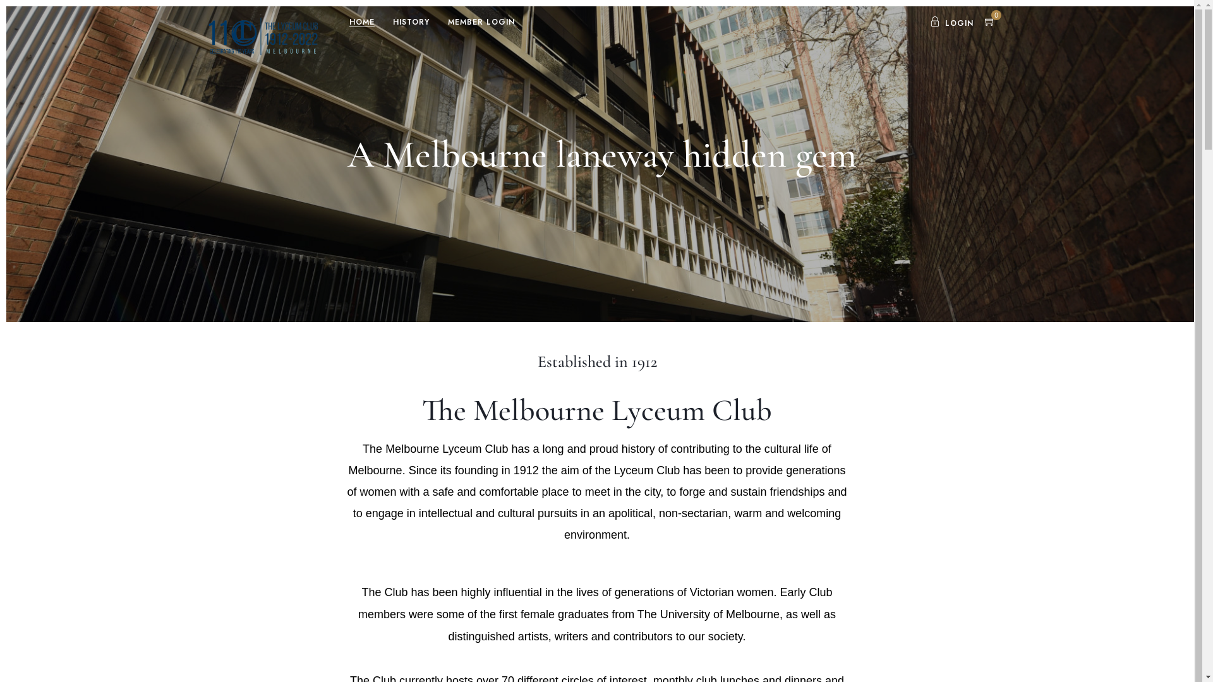 Image resolution: width=1213 pixels, height=682 pixels. What do you see at coordinates (362, 23) in the screenshot?
I see `HOME` at bounding box center [362, 23].